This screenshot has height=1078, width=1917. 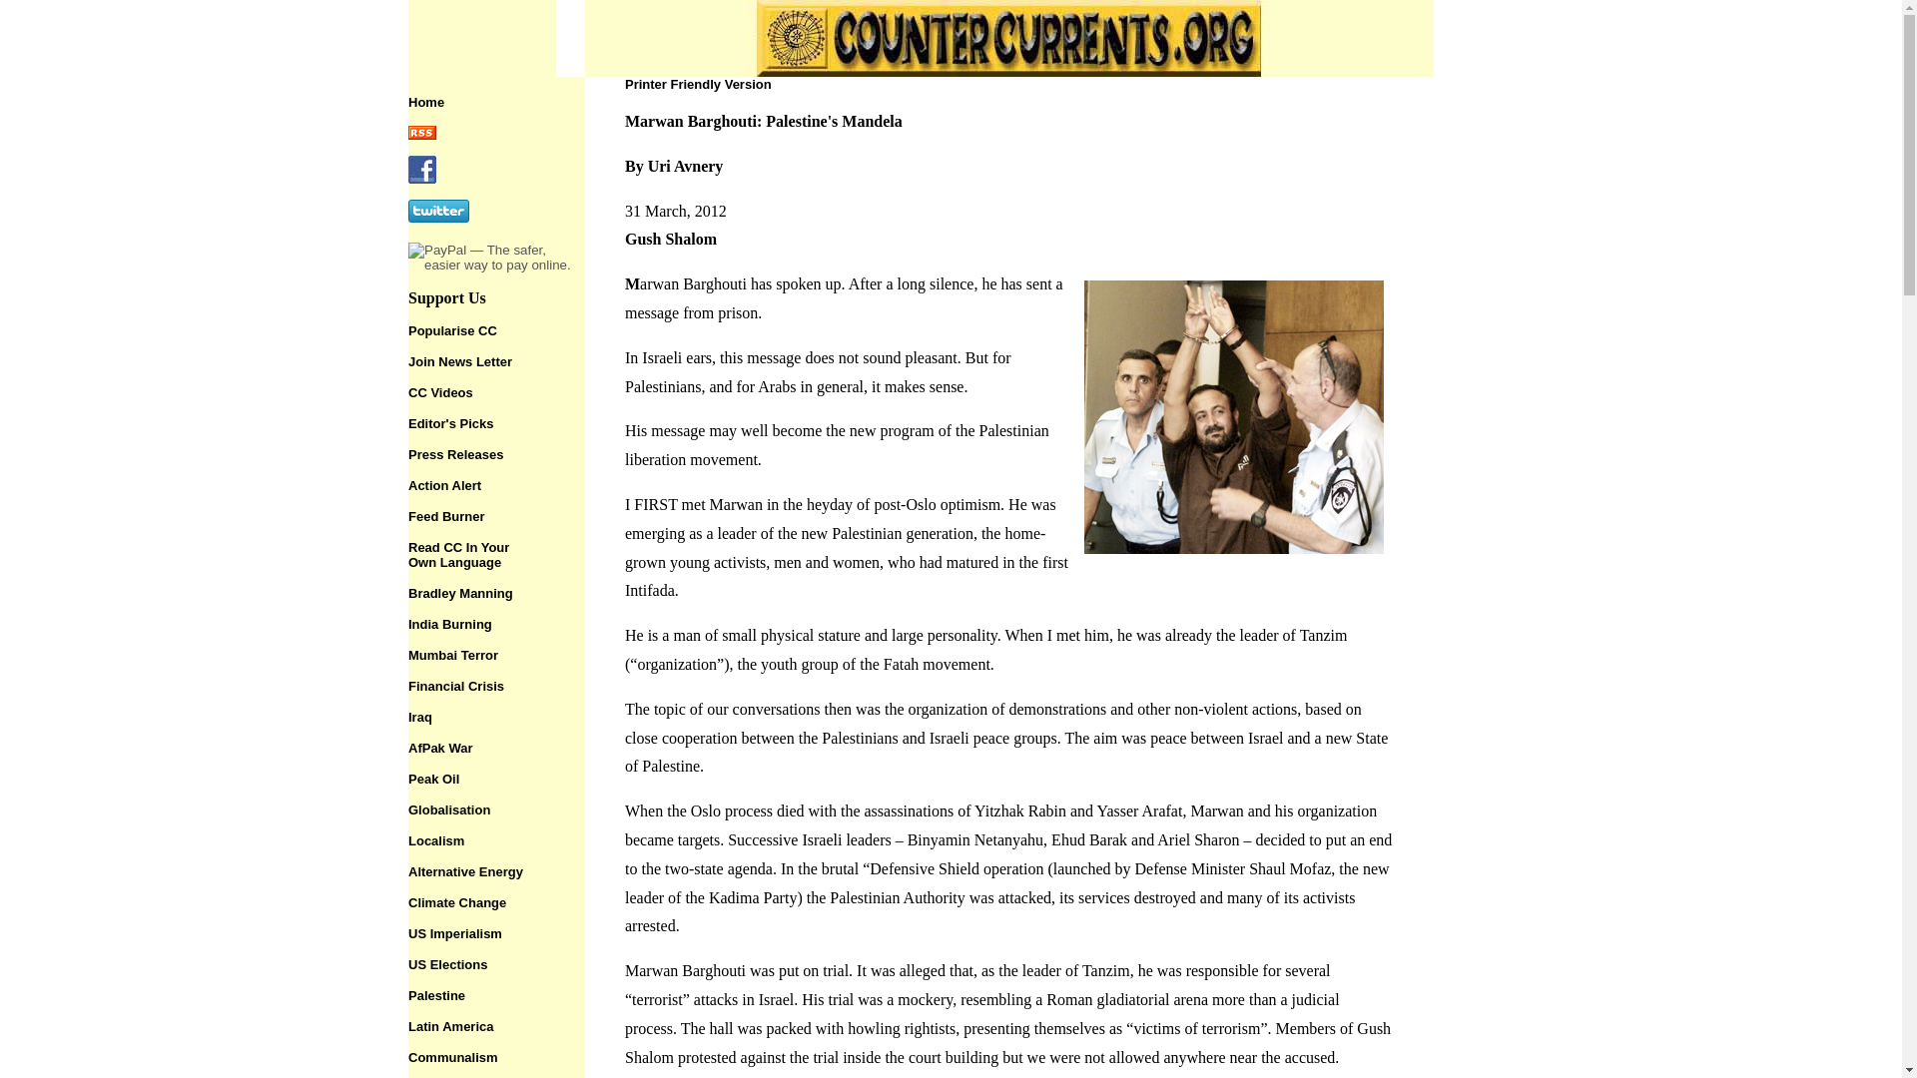 What do you see at coordinates (440, 748) in the screenshot?
I see `AfPak War` at bounding box center [440, 748].